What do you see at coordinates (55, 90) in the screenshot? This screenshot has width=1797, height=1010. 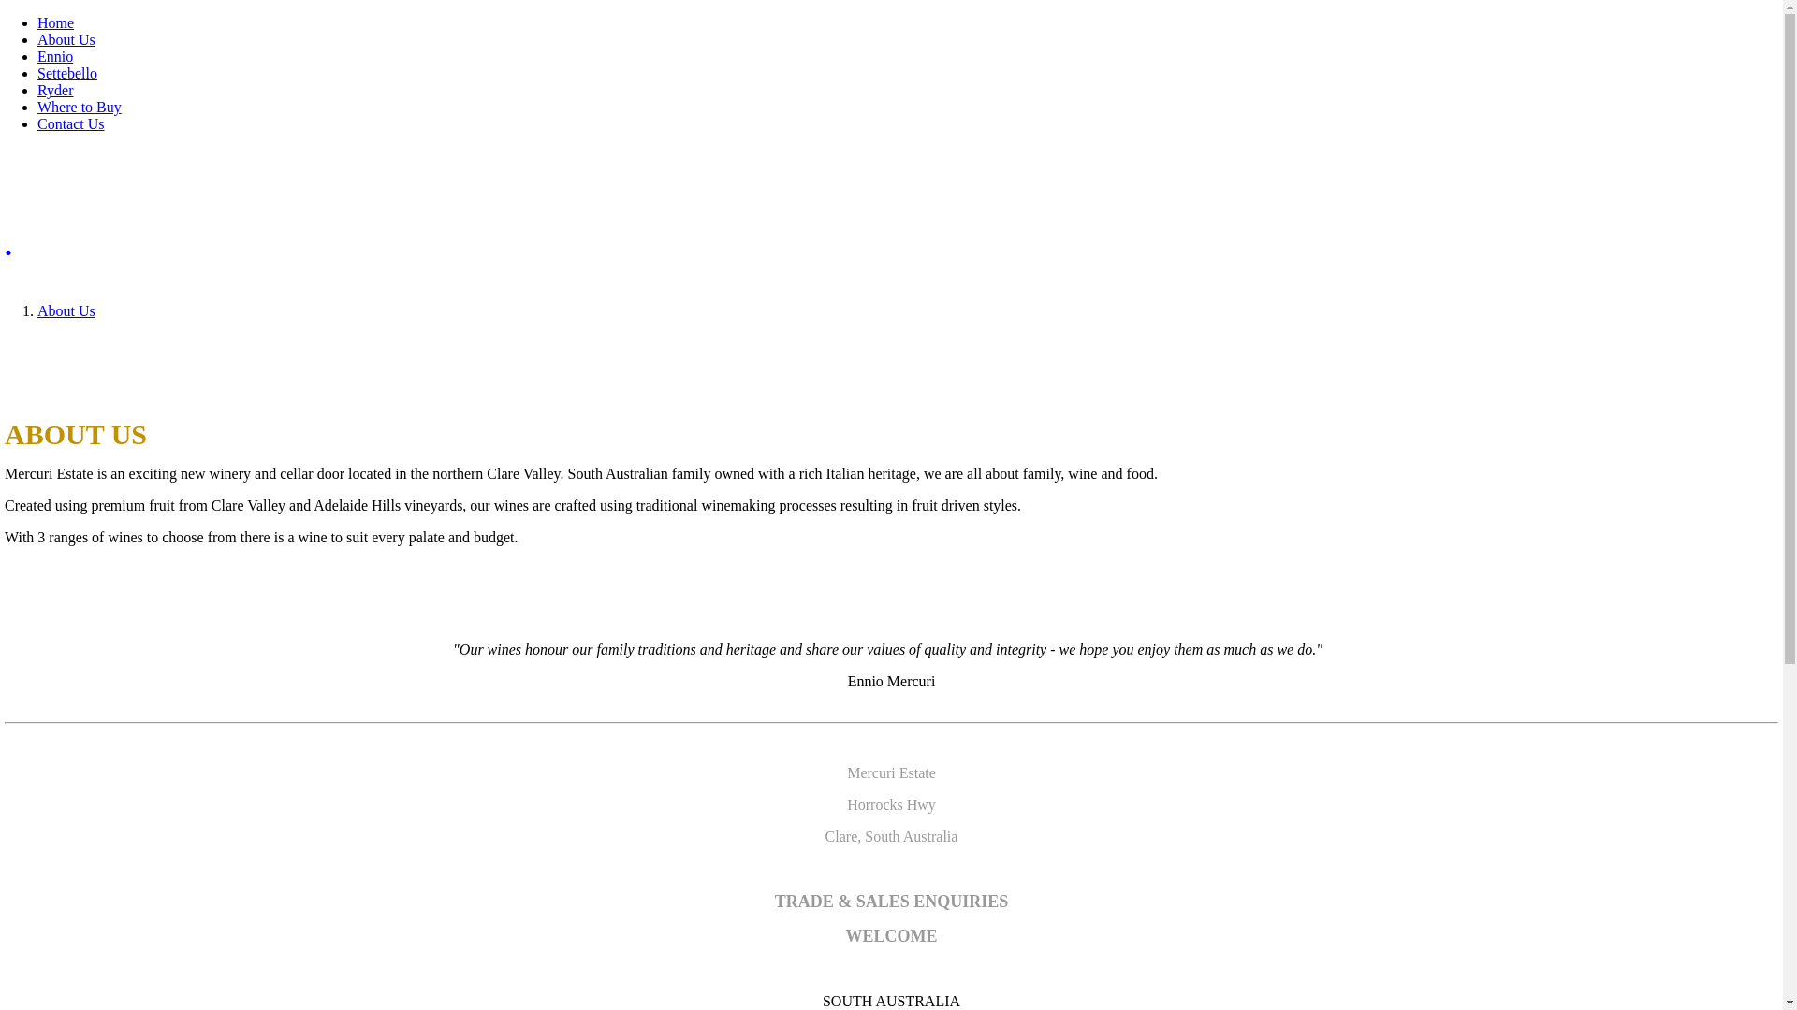 I see `Ryder` at bounding box center [55, 90].